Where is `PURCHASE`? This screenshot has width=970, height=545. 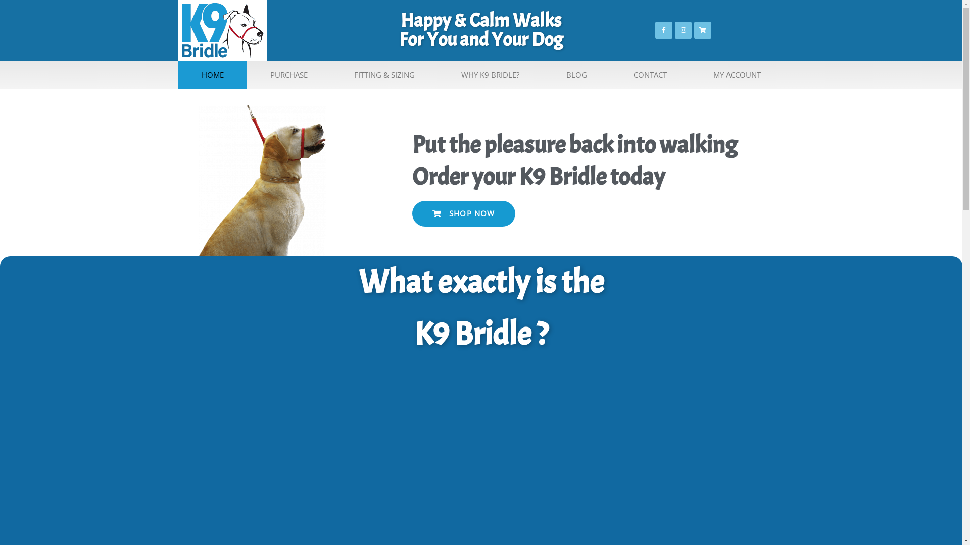
PURCHASE is located at coordinates (289, 75).